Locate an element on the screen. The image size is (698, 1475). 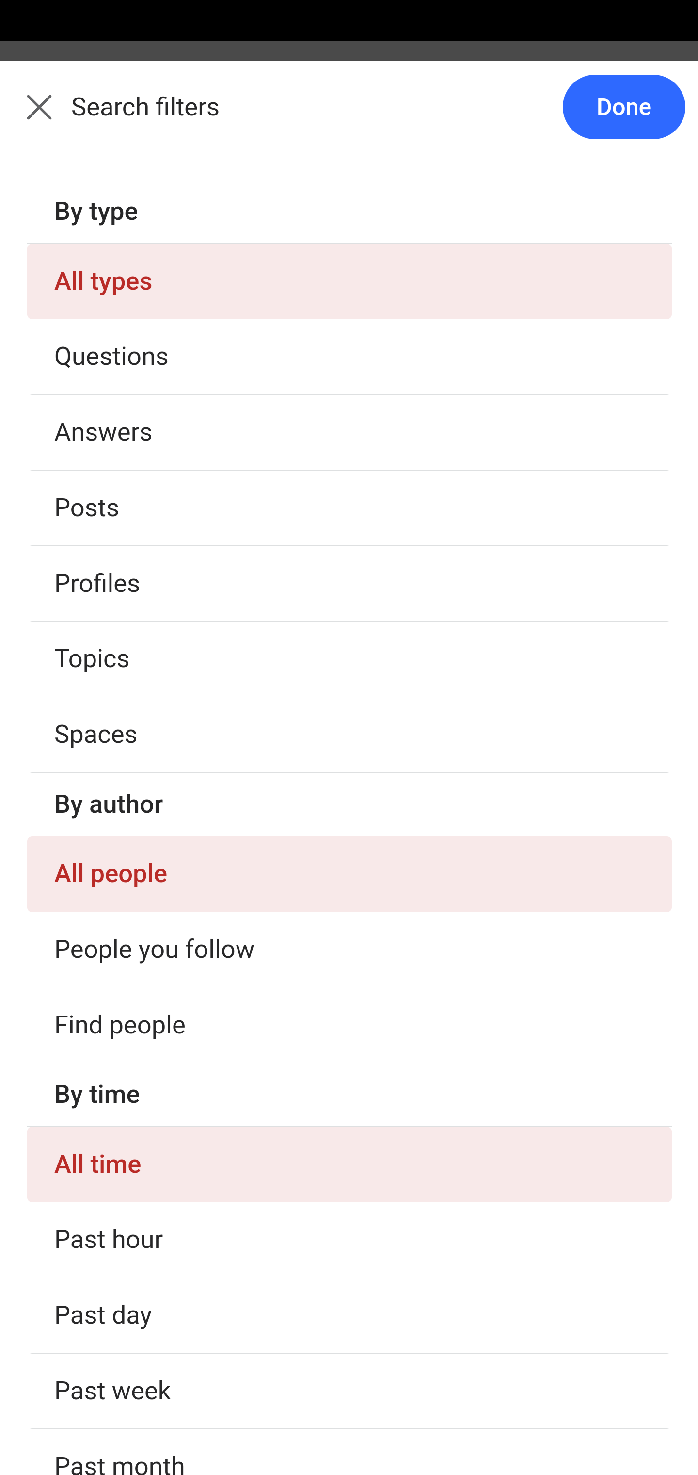
Answer is located at coordinates (118, 1297).